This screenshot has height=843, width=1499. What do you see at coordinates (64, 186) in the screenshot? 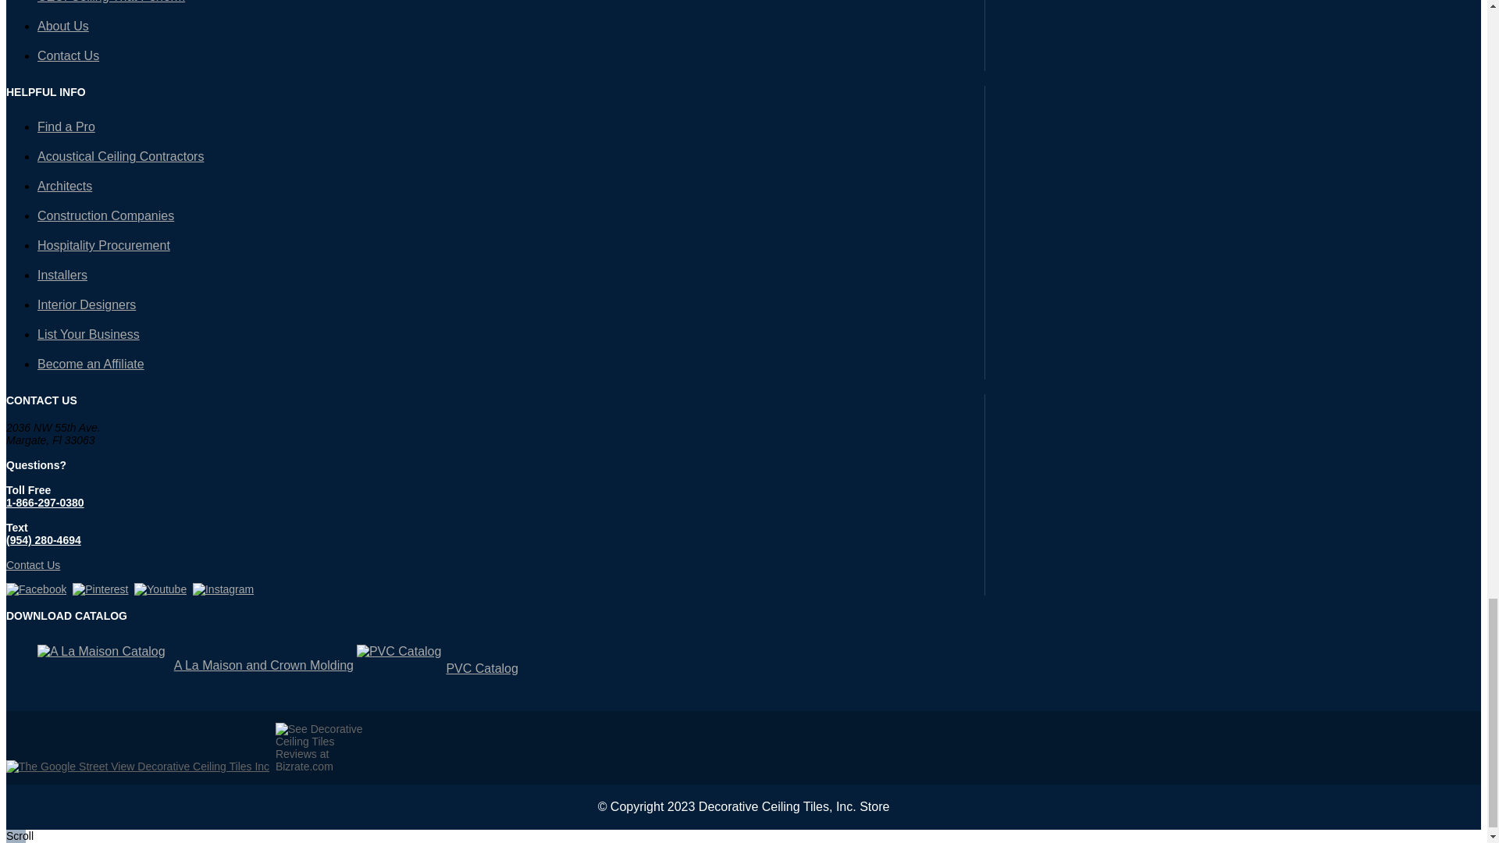
I see `Architects` at bounding box center [64, 186].